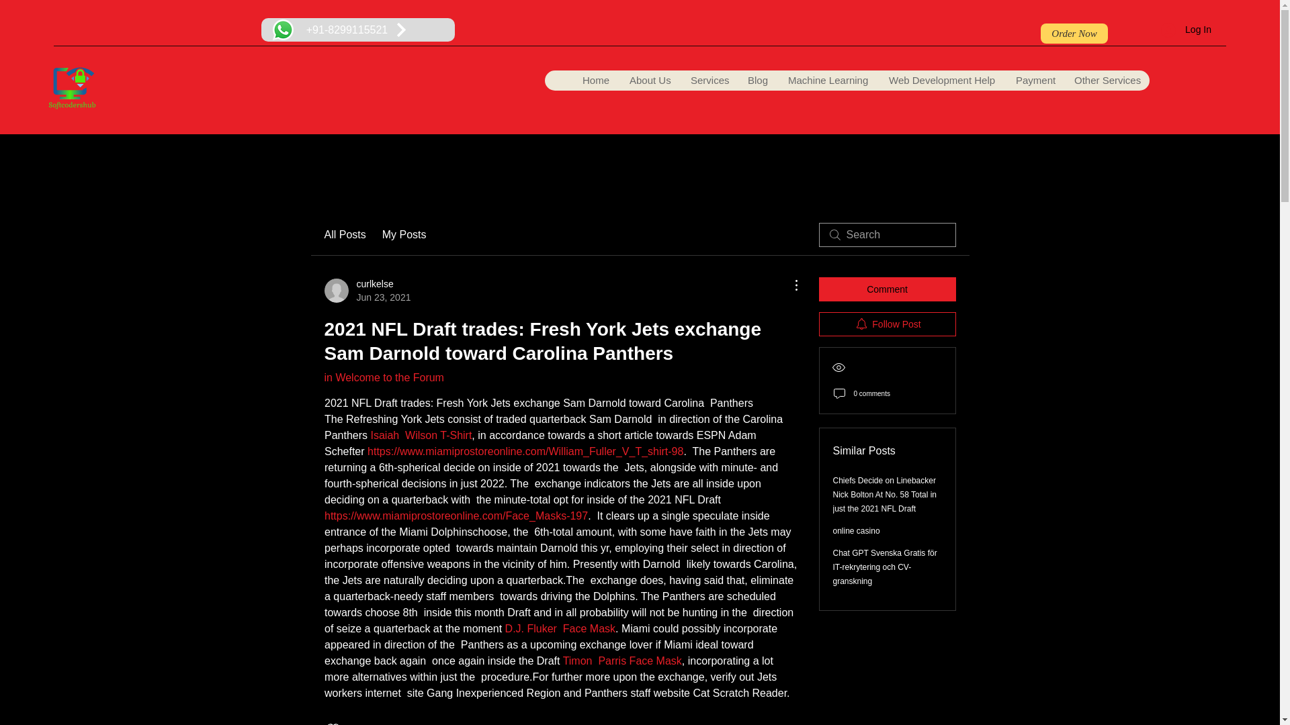 The width and height of the screenshot is (1290, 725). Describe the element at coordinates (344, 235) in the screenshot. I see `Home` at that location.